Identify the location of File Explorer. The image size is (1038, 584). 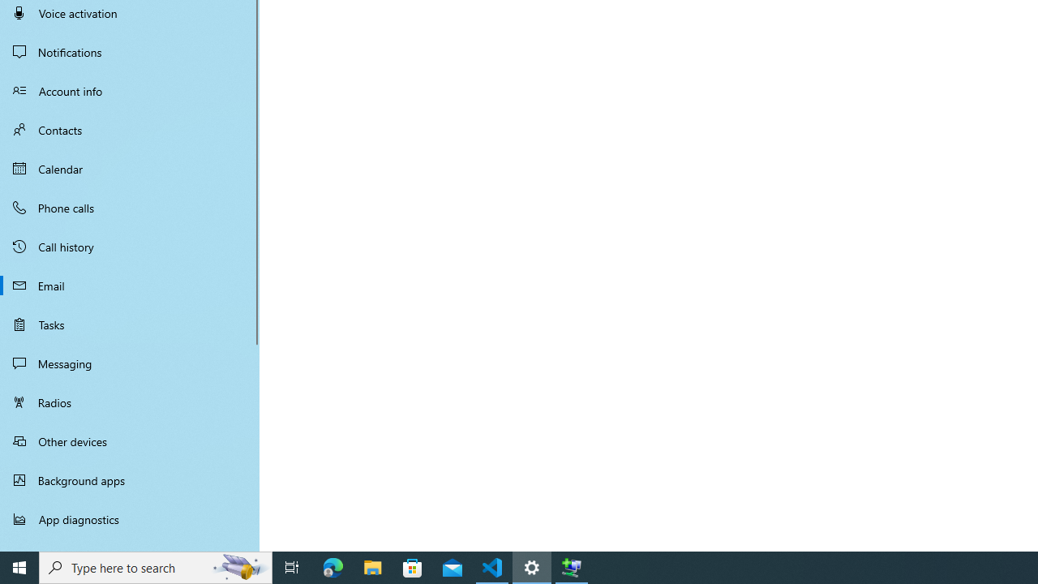
(373, 568).